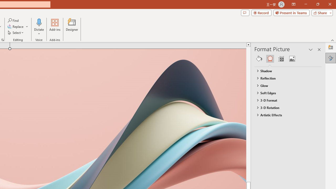  I want to click on Size & Properties, so click(281, 59).